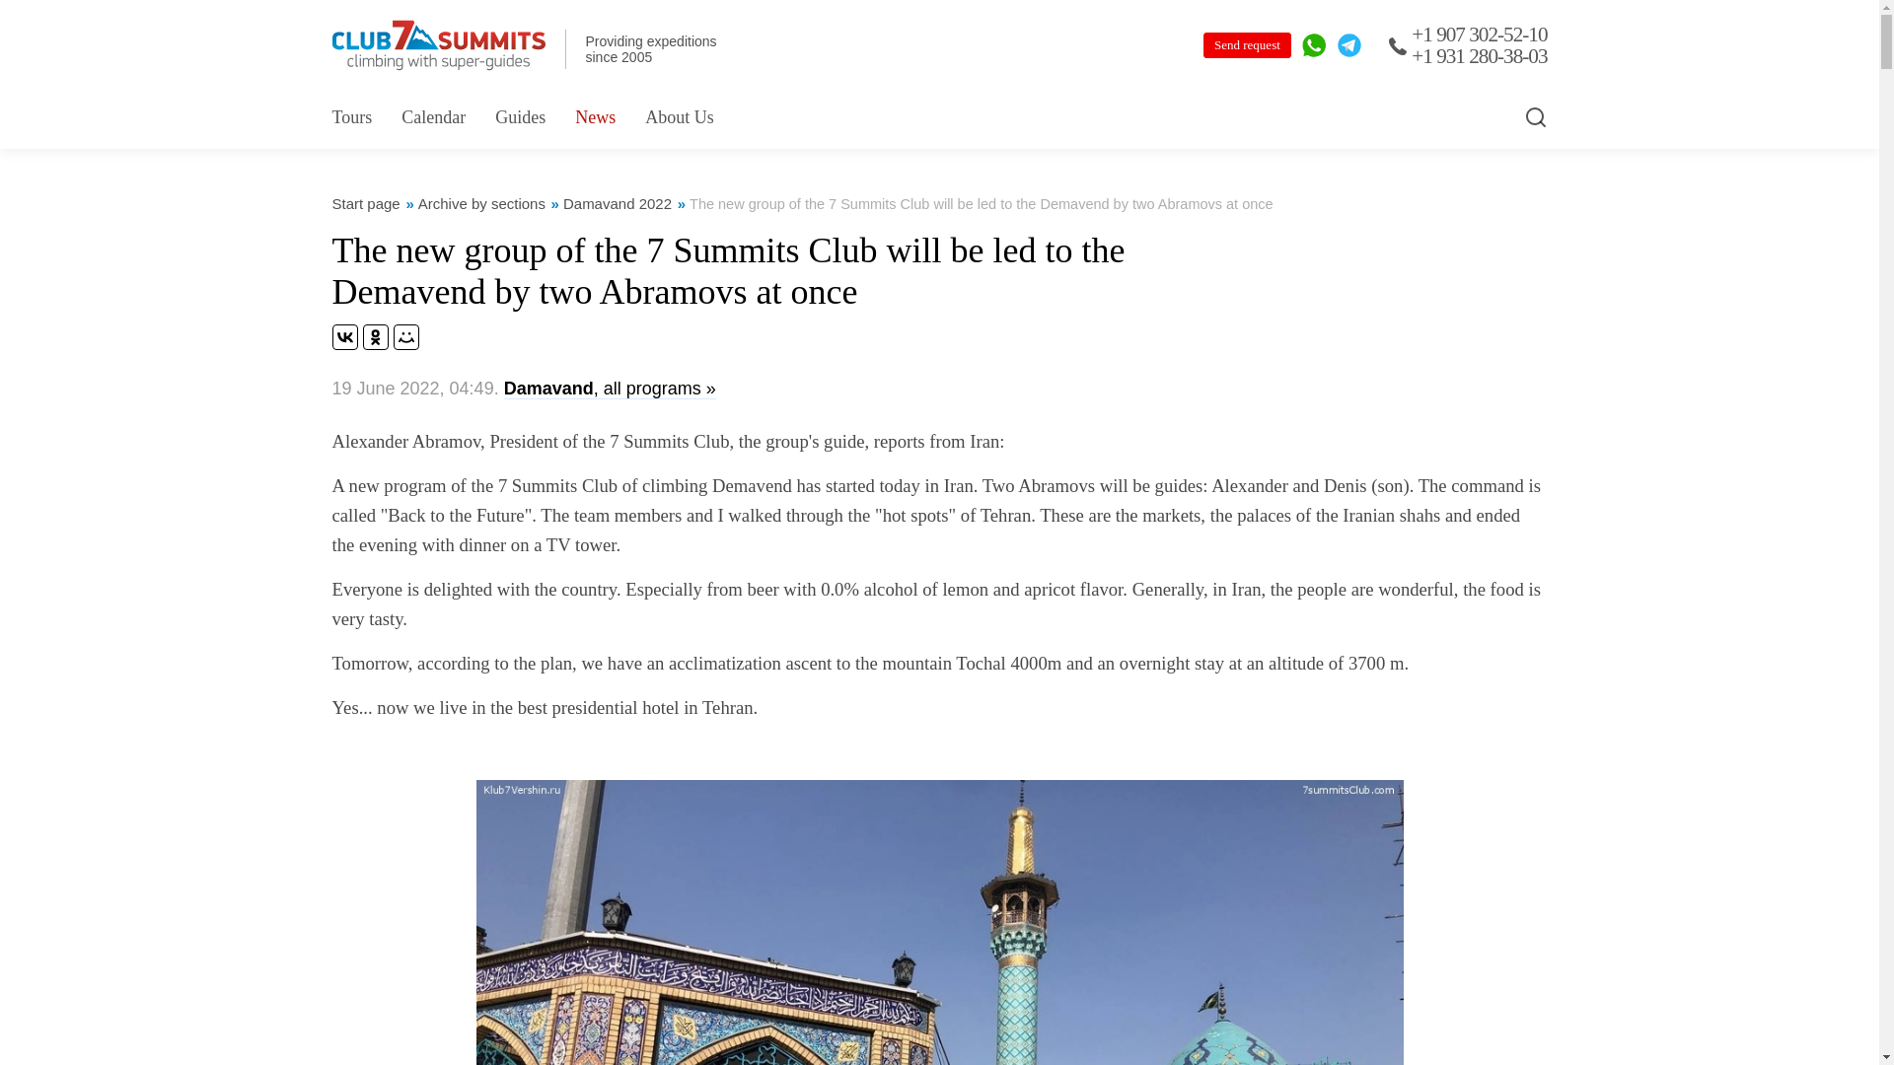  I want to click on Start page, so click(365, 203).